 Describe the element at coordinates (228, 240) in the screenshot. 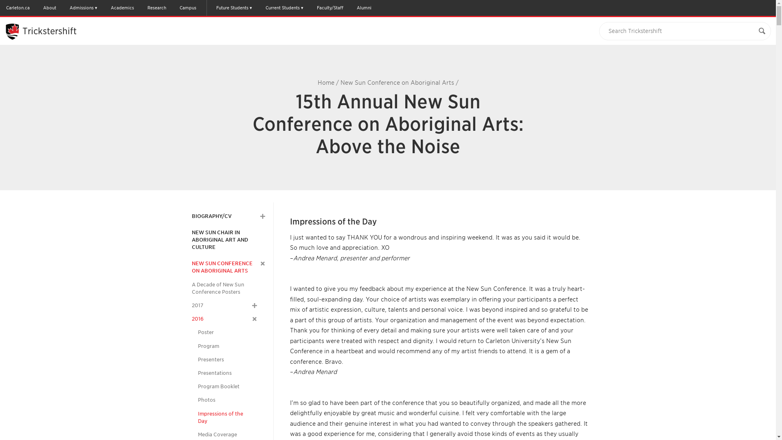

I see `NEW SUN CHAIR IN ABORIGINAL ART AND CULTURE` at that location.